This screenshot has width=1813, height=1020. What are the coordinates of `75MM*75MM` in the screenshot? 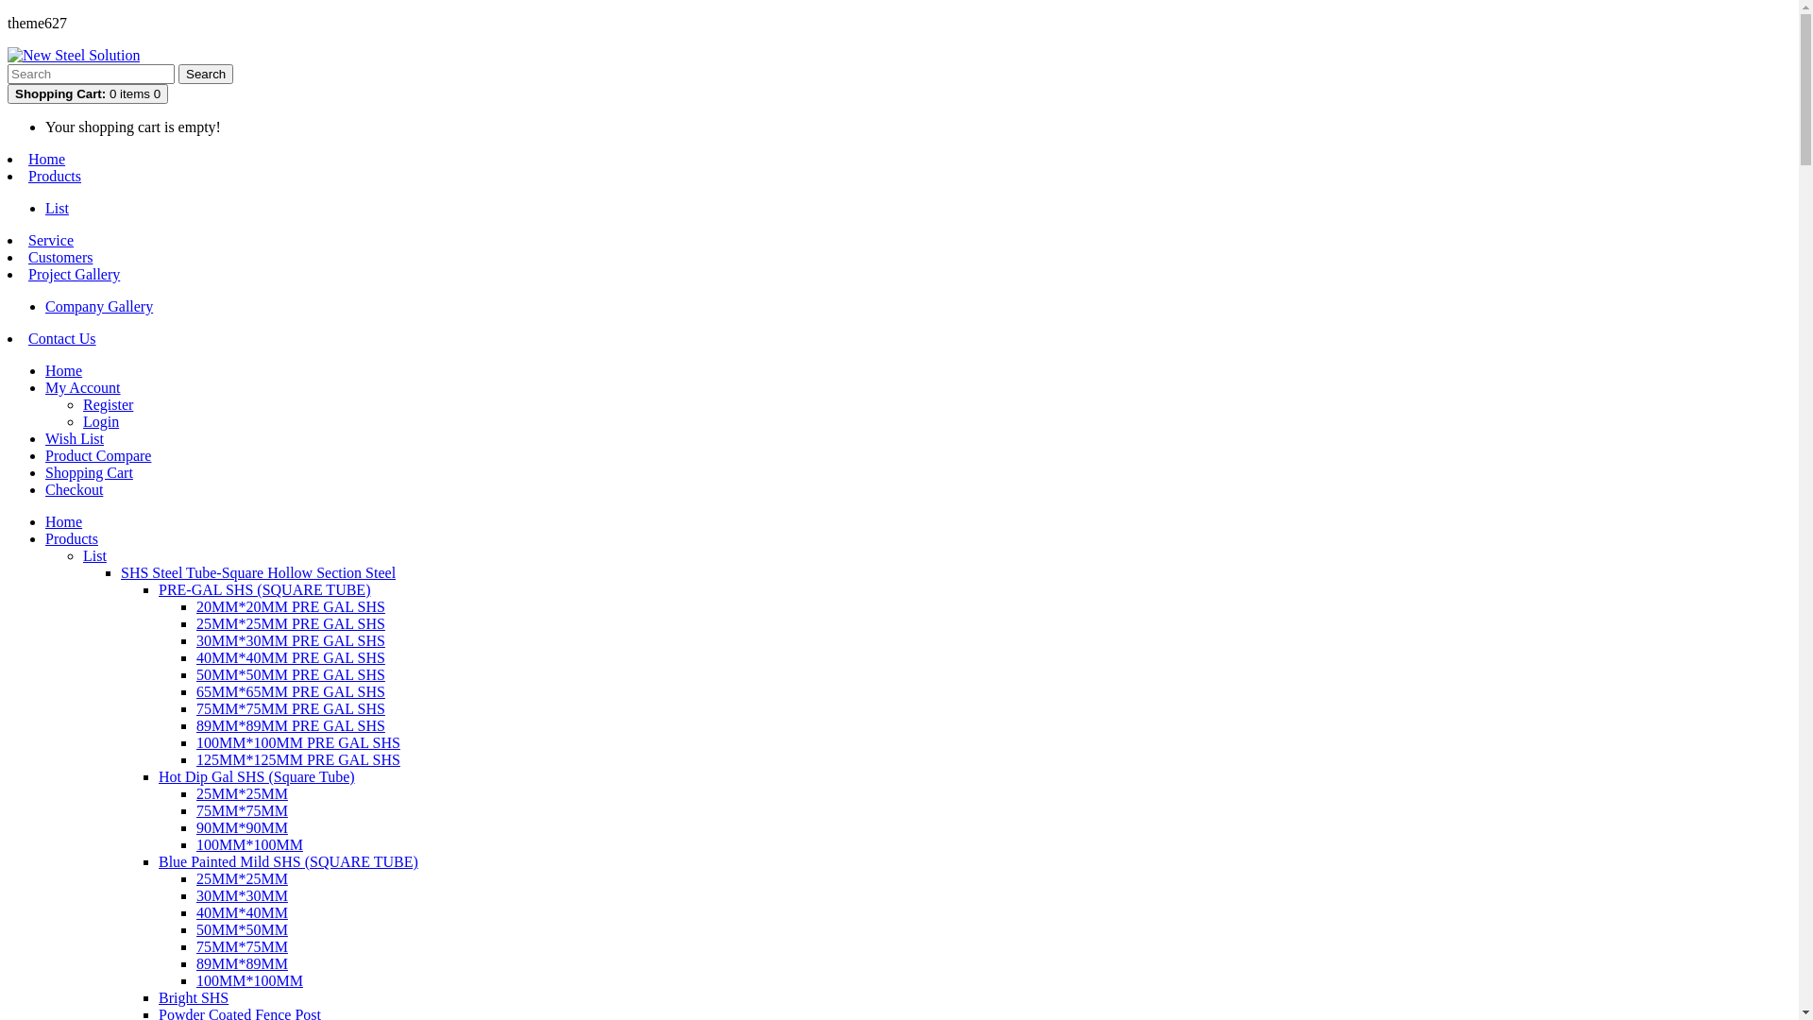 It's located at (242, 946).